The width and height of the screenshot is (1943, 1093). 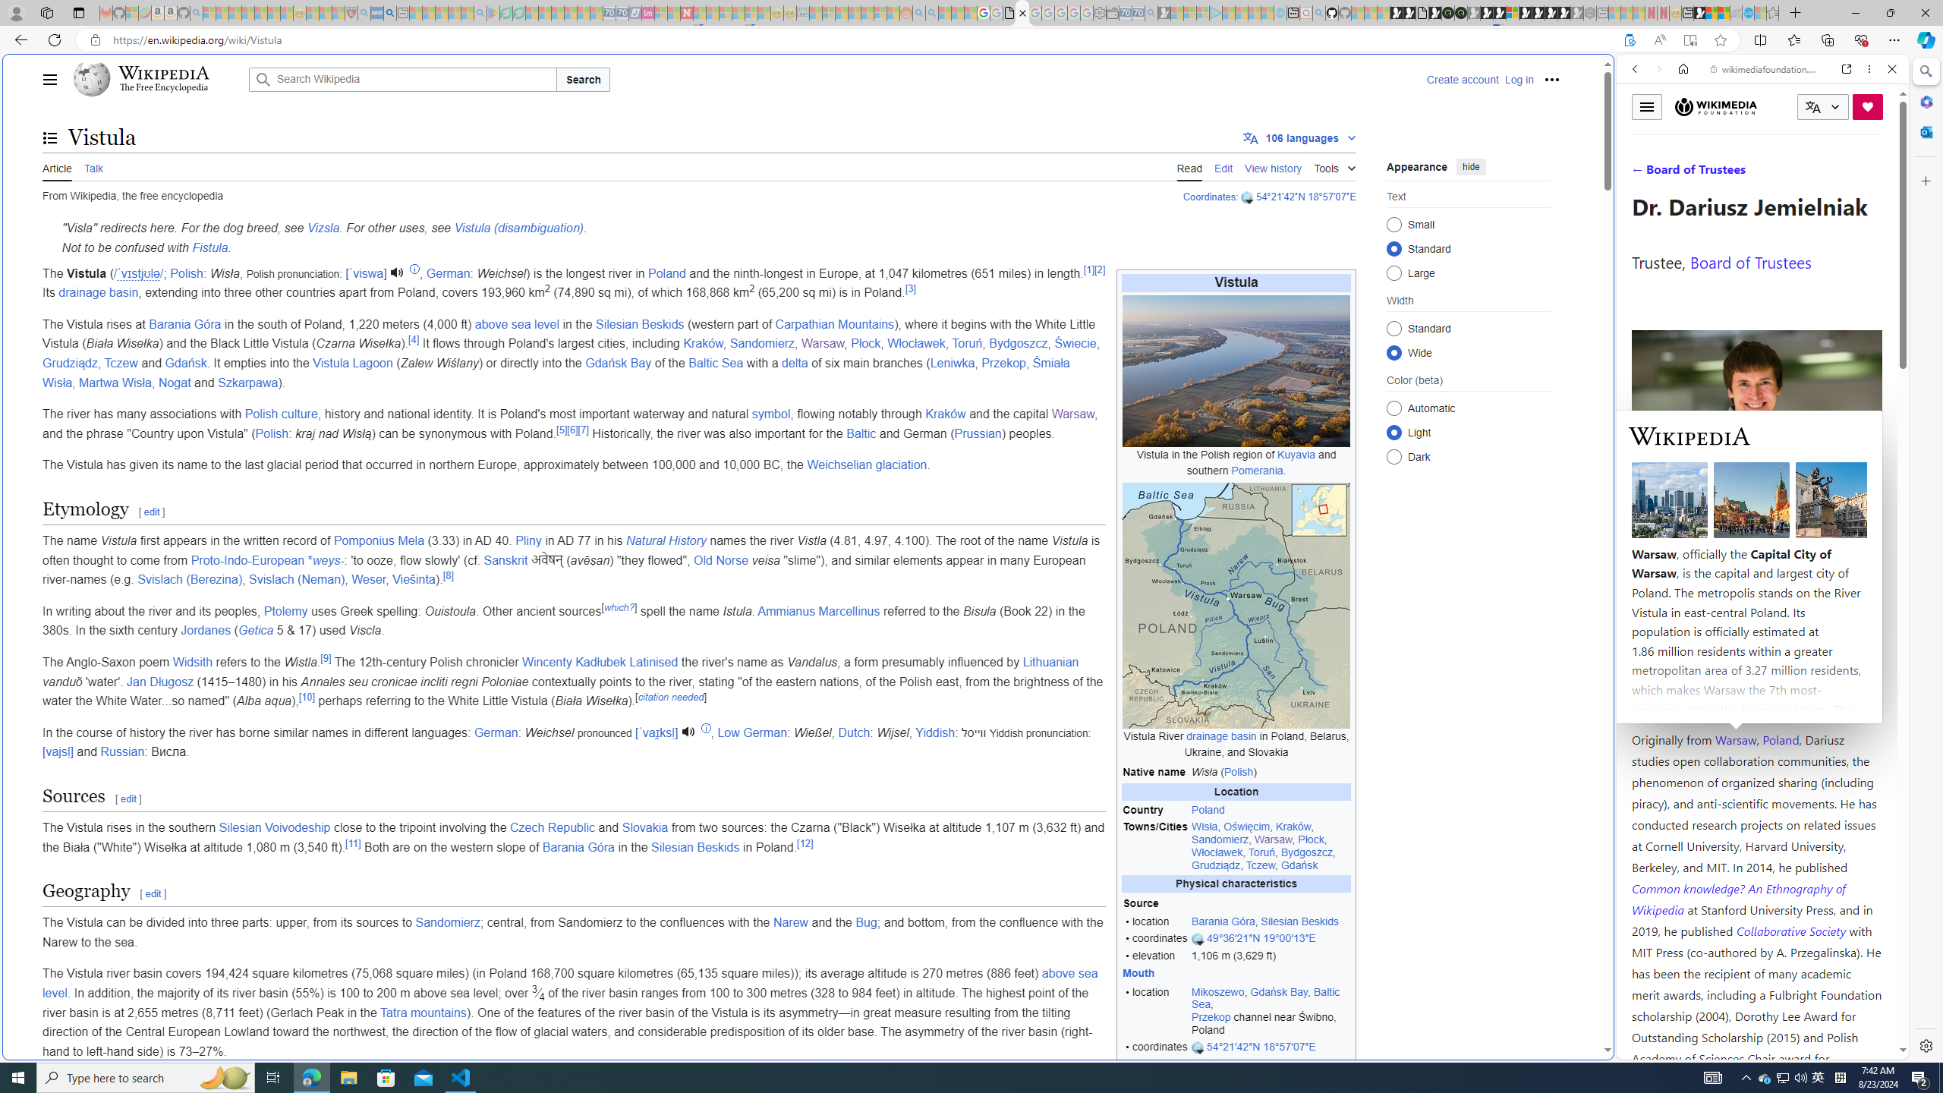 What do you see at coordinates (1868, 106) in the screenshot?
I see `Donate now` at bounding box center [1868, 106].